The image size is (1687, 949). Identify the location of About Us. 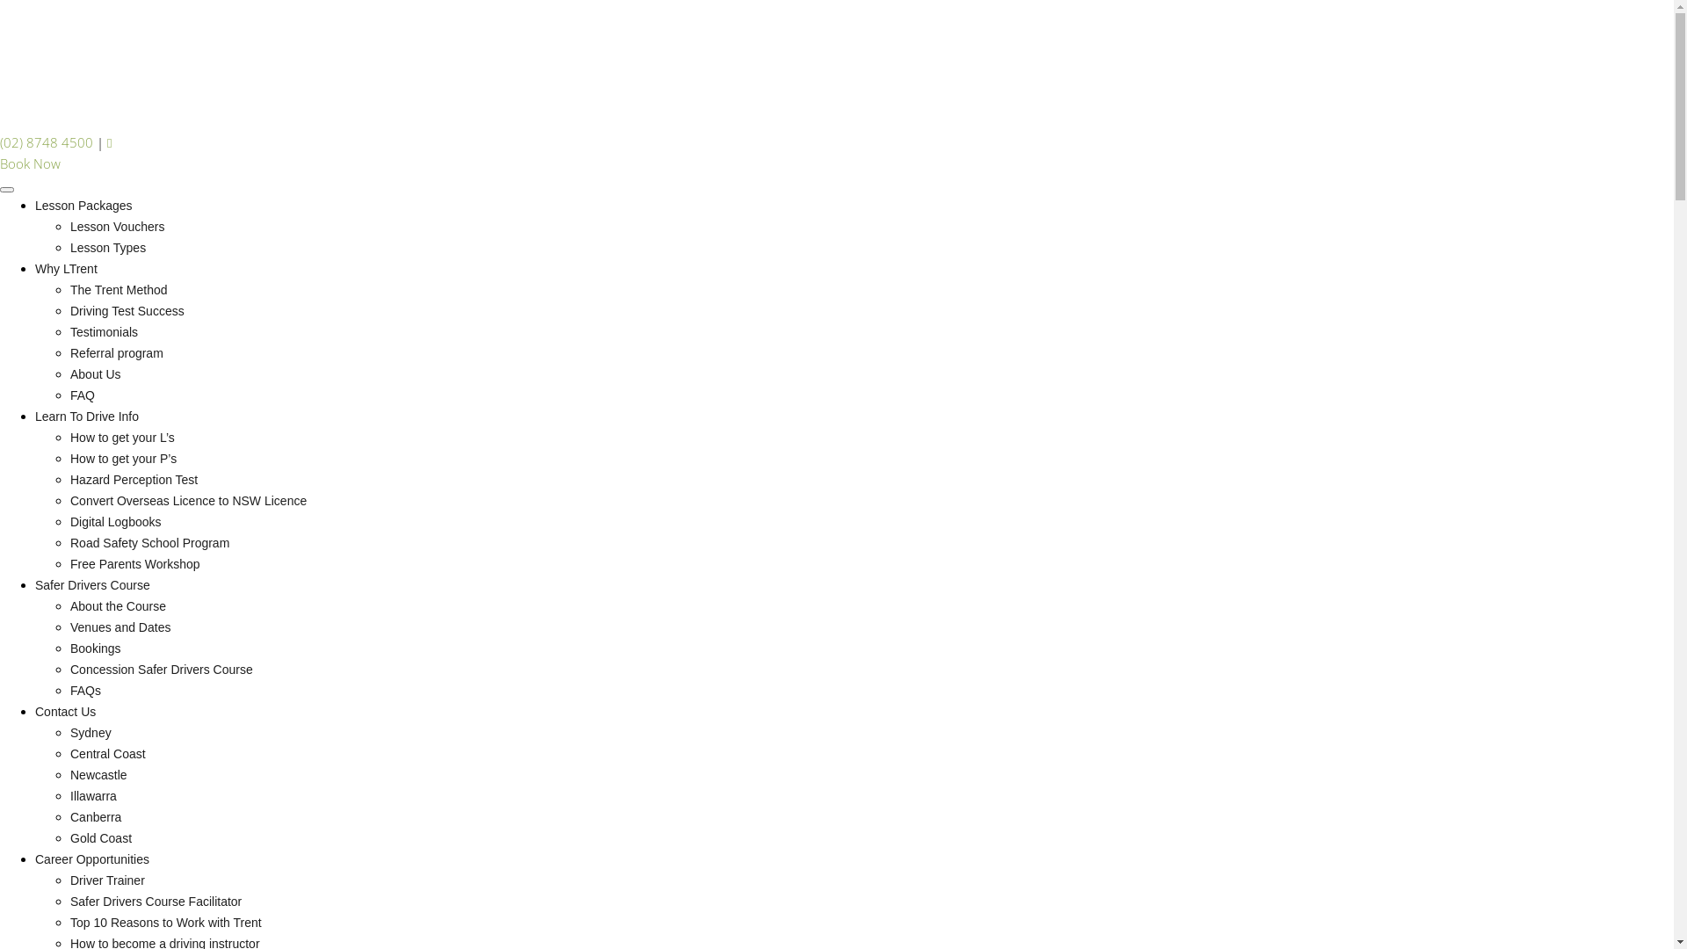
(96, 374).